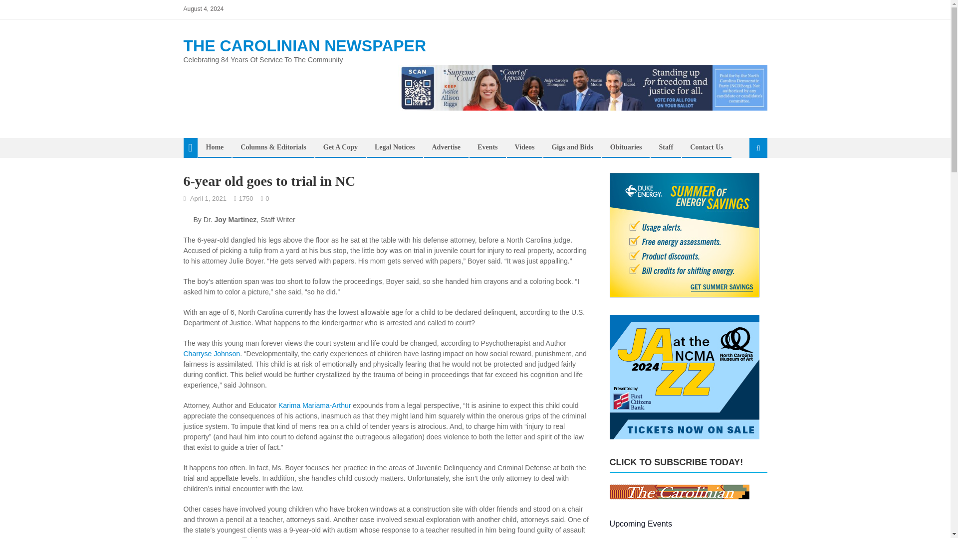  I want to click on Karima Mariama-Arthur, so click(314, 405).